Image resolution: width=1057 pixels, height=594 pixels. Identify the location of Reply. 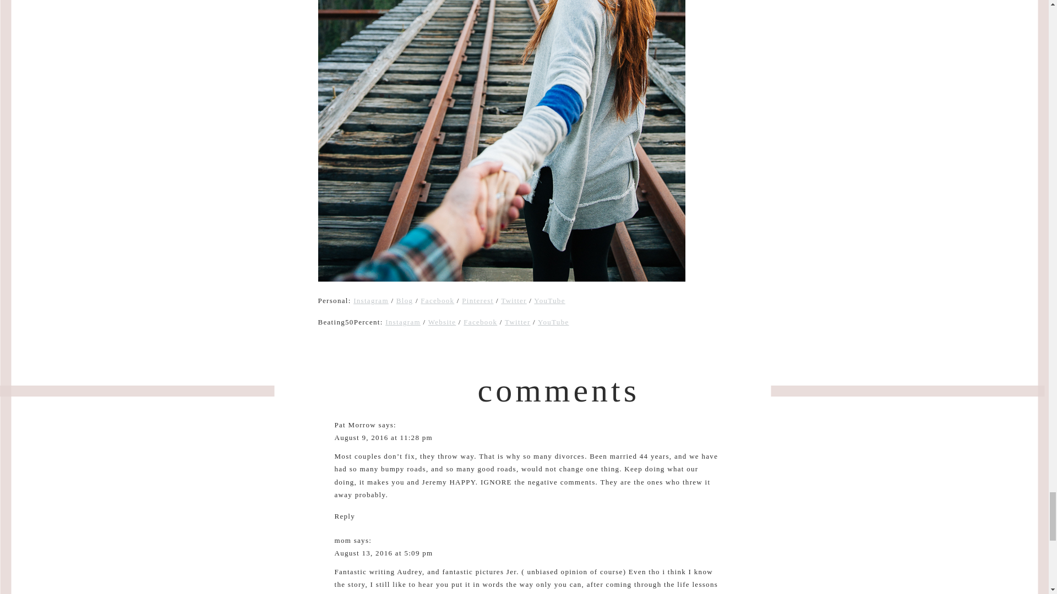
(345, 516).